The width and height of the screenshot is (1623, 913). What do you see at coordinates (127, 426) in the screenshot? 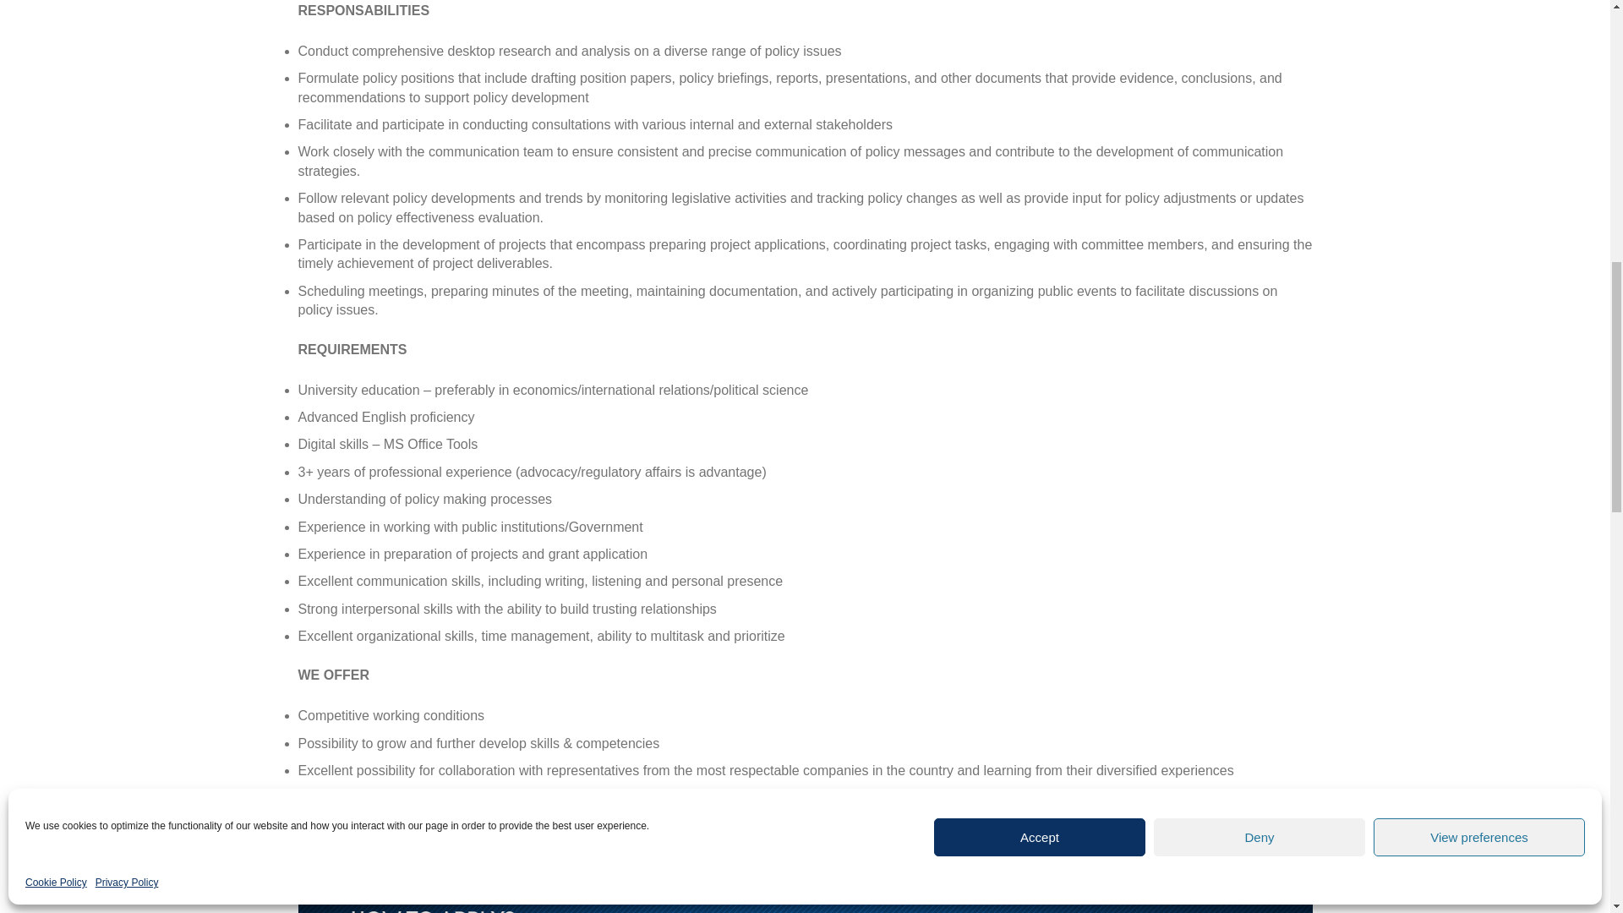
I see `Privacy Policy` at bounding box center [127, 426].